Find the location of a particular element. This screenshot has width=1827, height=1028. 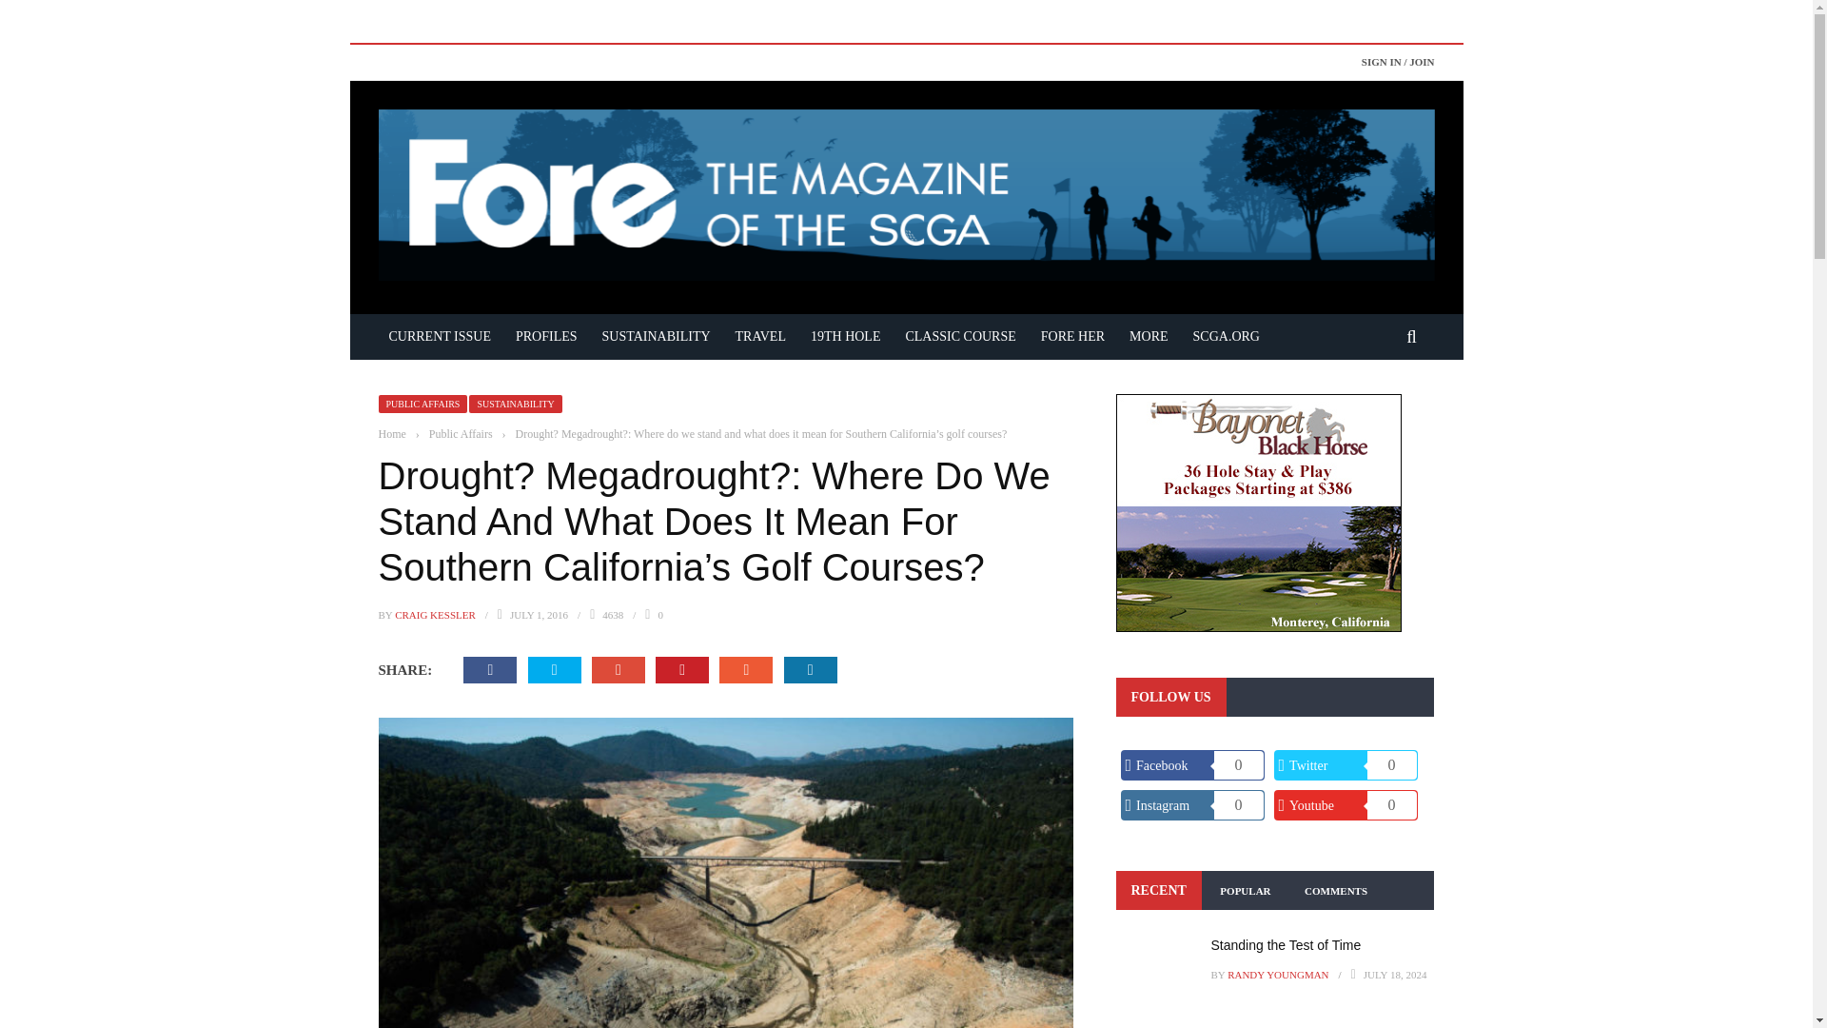

TRAVEL is located at coordinates (761, 335).